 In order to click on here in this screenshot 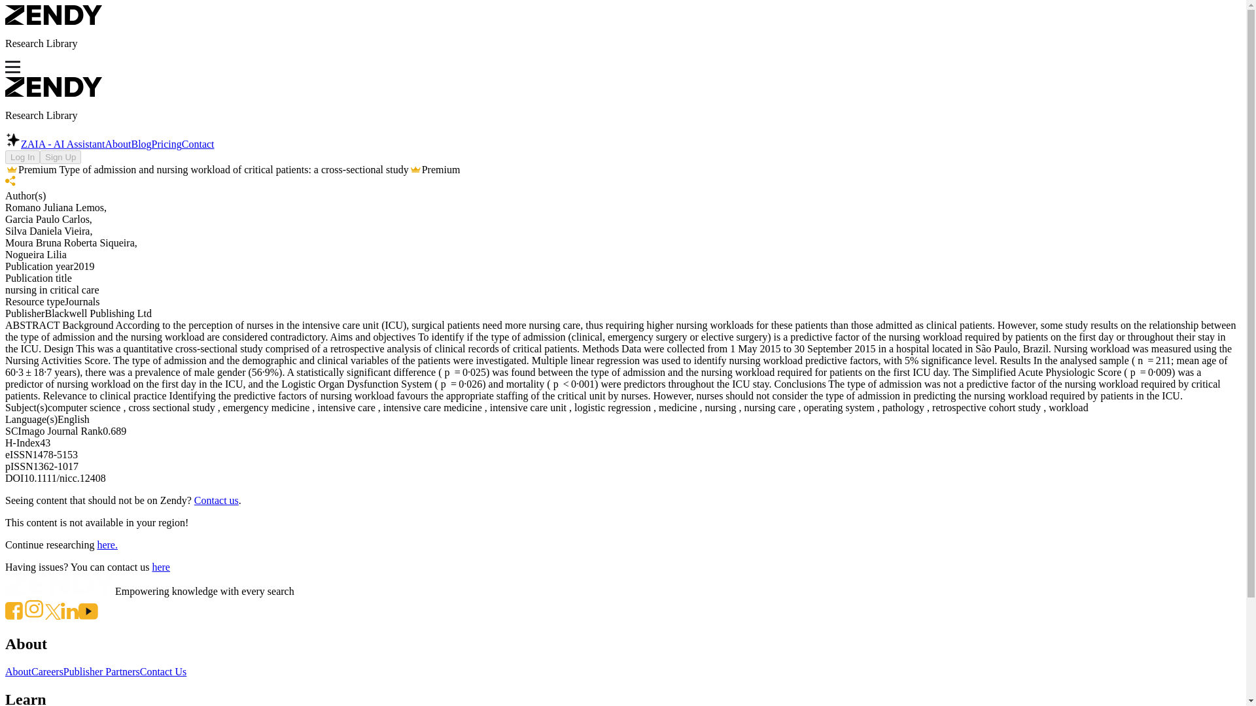, I will do `click(161, 566)`.